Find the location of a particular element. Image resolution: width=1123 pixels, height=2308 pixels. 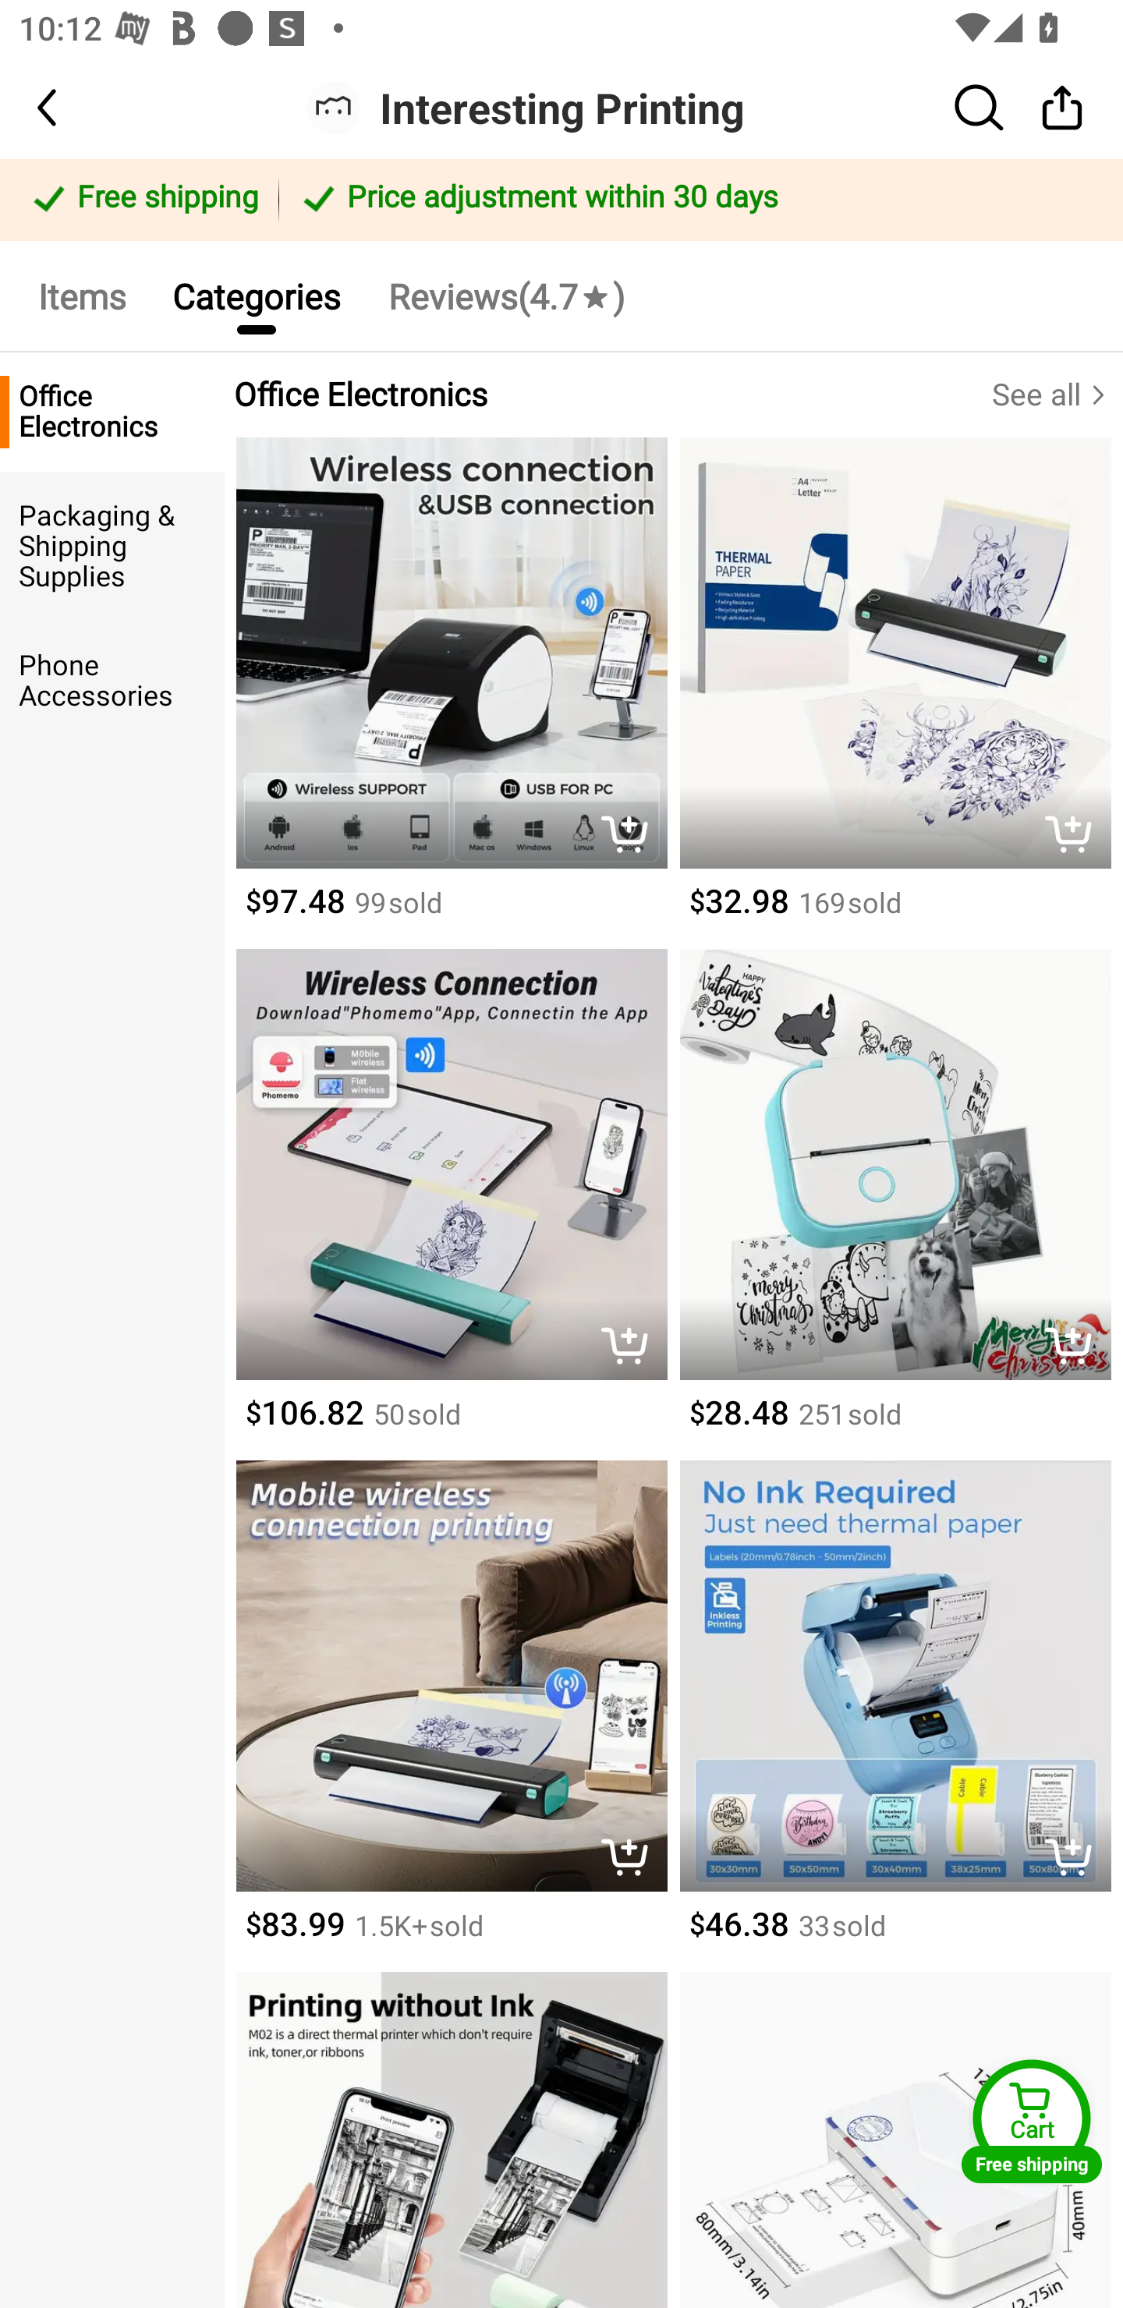

Cart Free shipping Cart is located at coordinates (1032, 2121).